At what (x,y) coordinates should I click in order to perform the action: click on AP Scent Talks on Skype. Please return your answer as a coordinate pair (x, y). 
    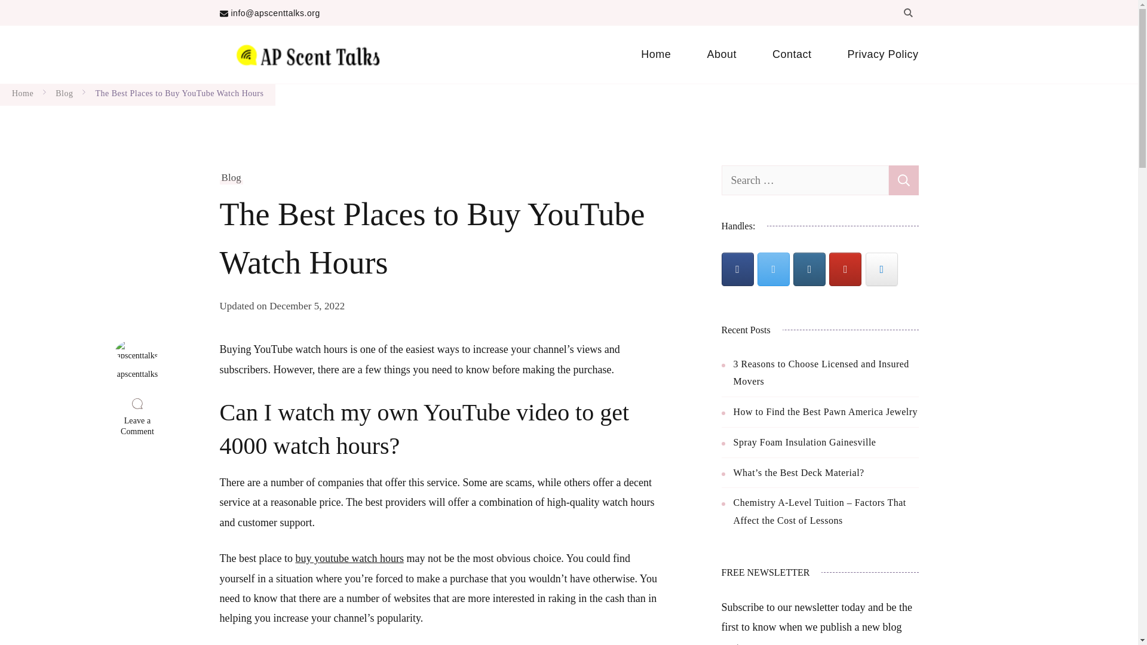
    Looking at the image, I should click on (882, 269).